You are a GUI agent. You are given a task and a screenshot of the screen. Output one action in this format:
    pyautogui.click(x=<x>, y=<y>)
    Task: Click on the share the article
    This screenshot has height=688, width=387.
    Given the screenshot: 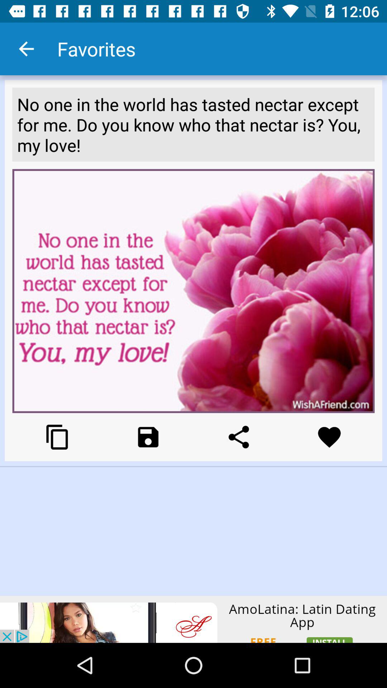 What is the action you would take?
    pyautogui.click(x=239, y=437)
    